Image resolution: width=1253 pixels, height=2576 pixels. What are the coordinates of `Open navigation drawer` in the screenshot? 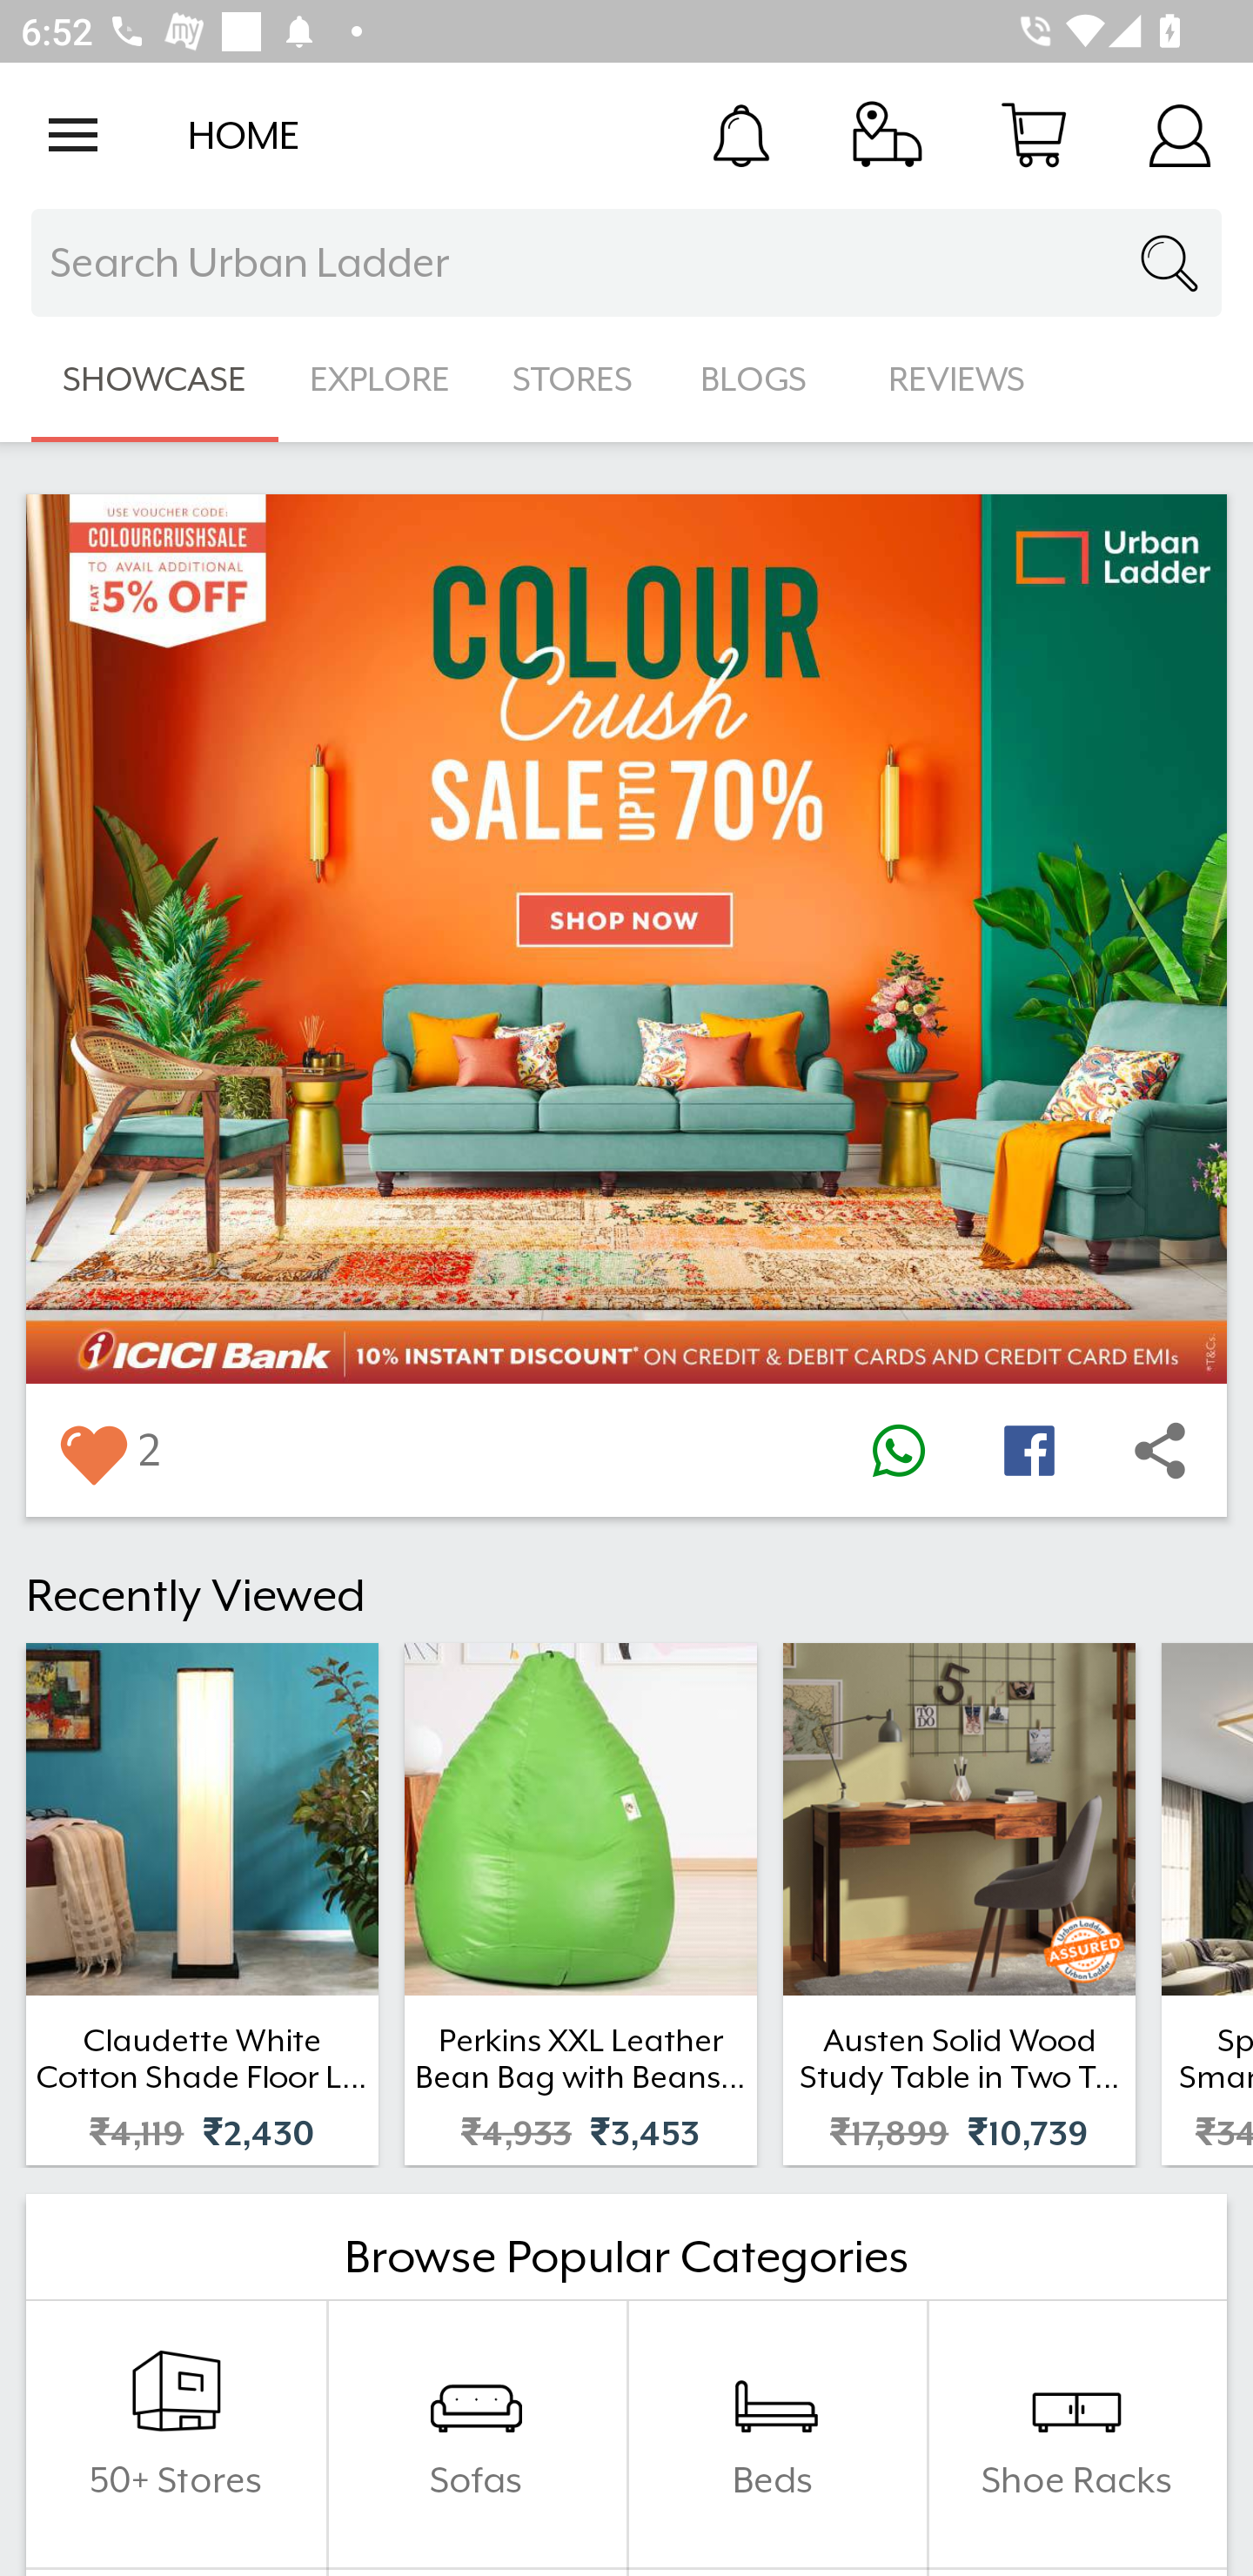 It's located at (73, 135).